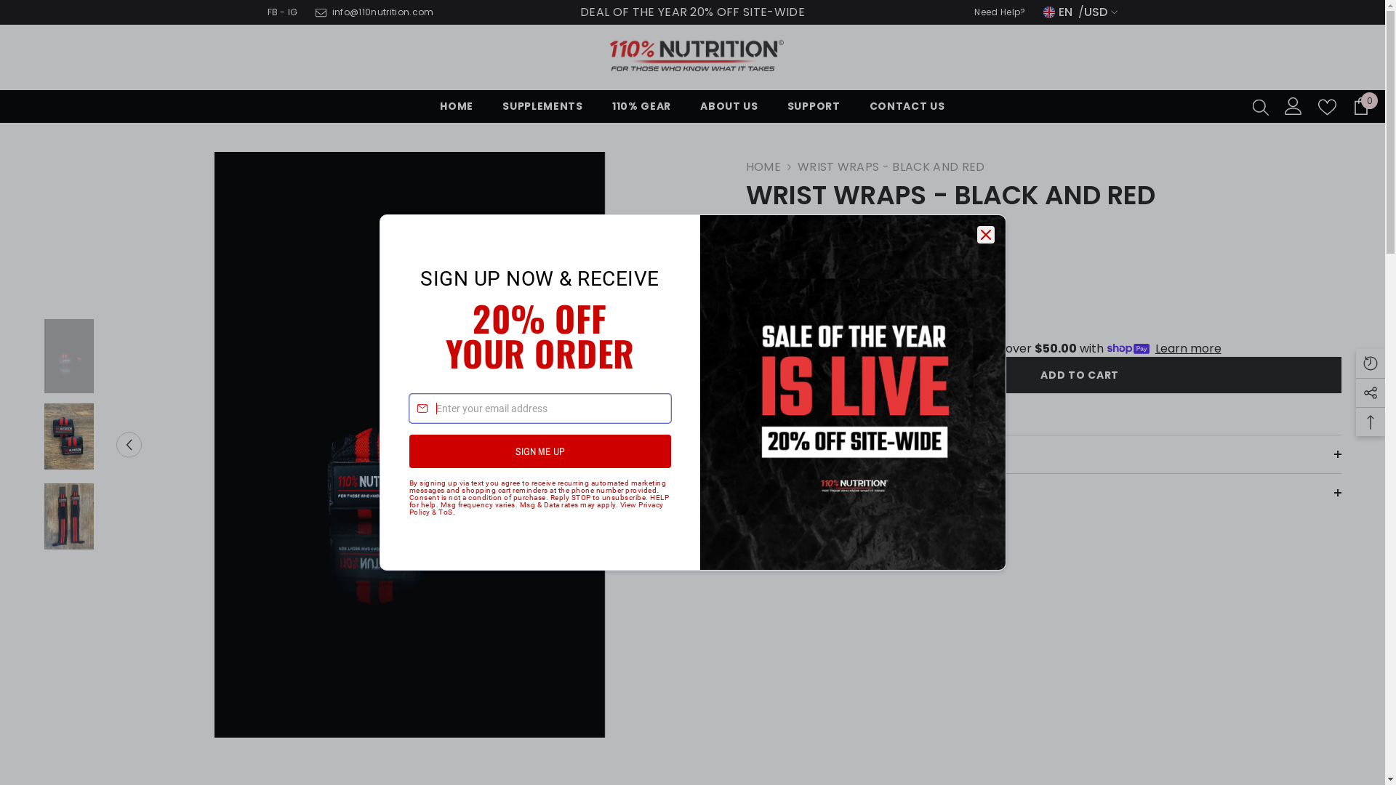 This screenshot has width=1396, height=785. Describe the element at coordinates (1044, 493) in the screenshot. I see `Shipping & Return
 ` at that location.